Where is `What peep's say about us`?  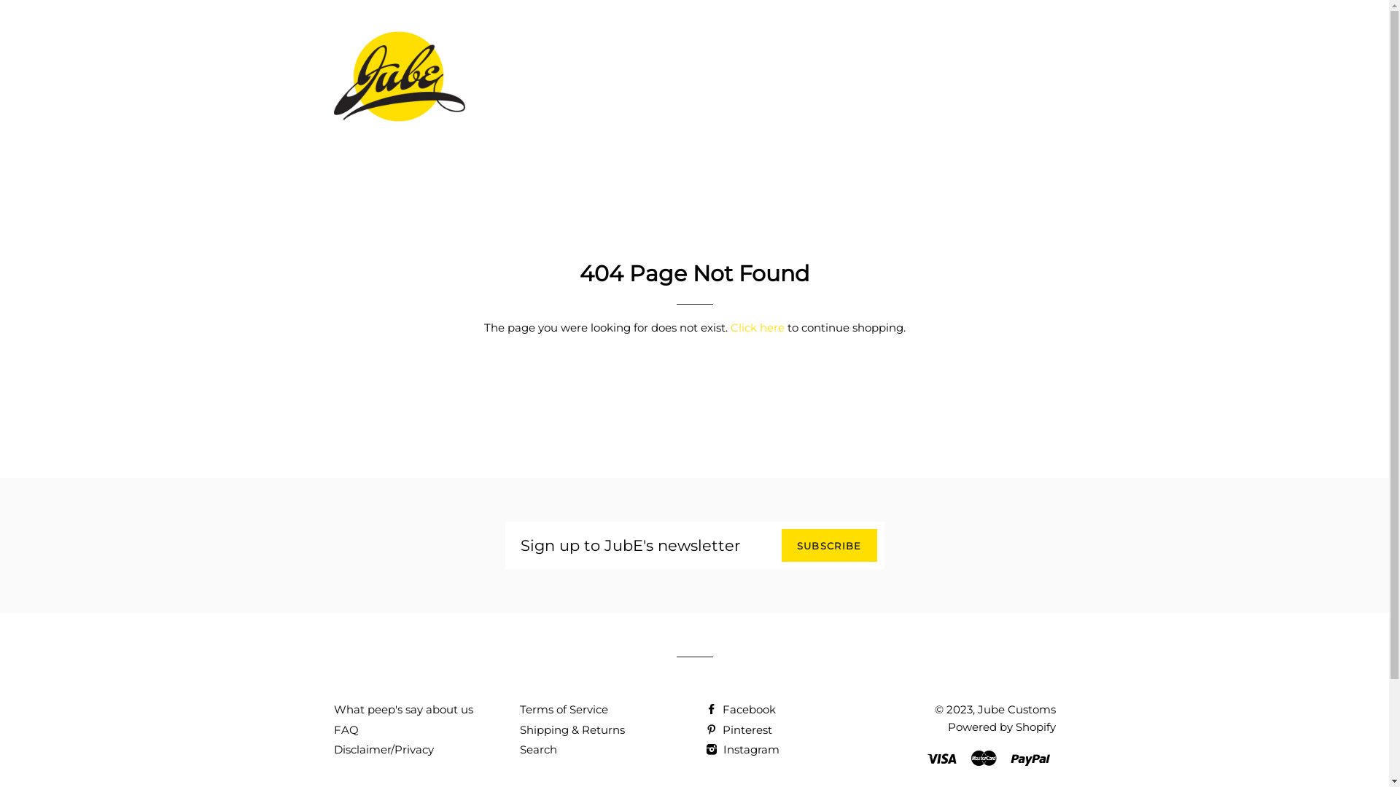 What peep's say about us is located at coordinates (404, 710).